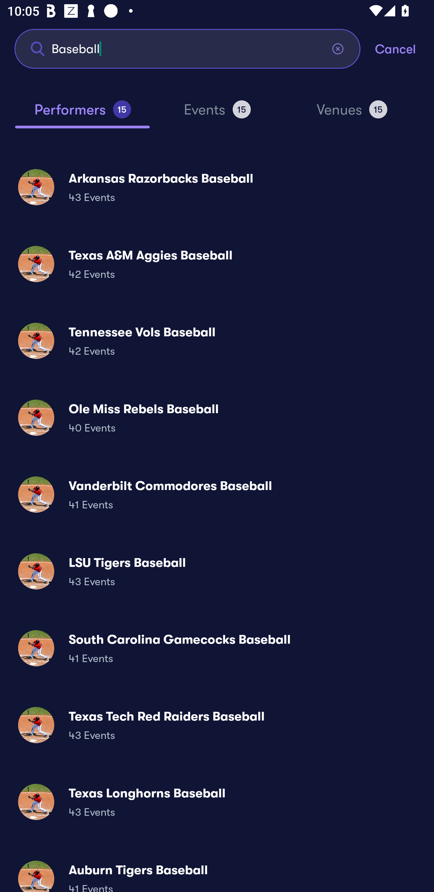  Describe the element at coordinates (82, 114) in the screenshot. I see `Performers 15` at that location.